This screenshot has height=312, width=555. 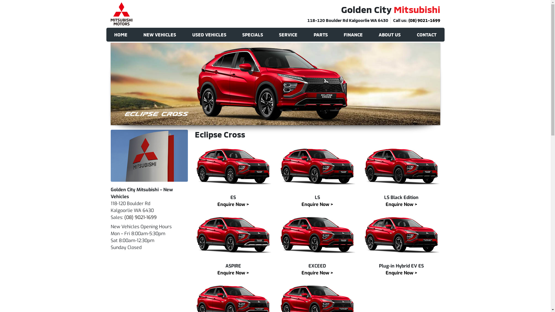 I want to click on (08) 9021-1699, so click(x=140, y=217).